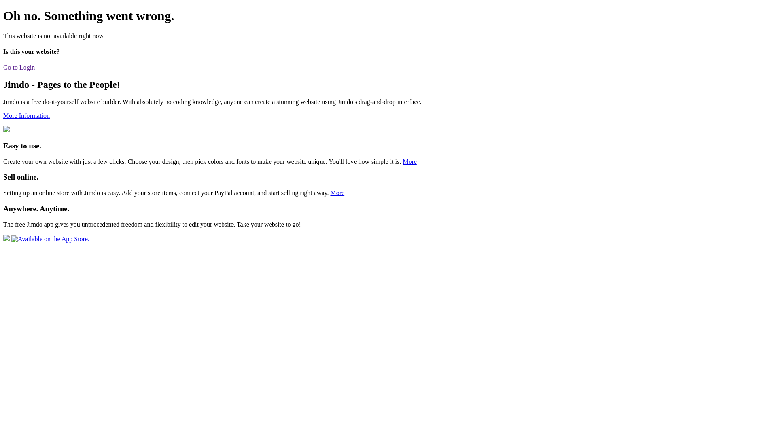 The height and width of the screenshot is (437, 777). I want to click on More, so click(410, 162).